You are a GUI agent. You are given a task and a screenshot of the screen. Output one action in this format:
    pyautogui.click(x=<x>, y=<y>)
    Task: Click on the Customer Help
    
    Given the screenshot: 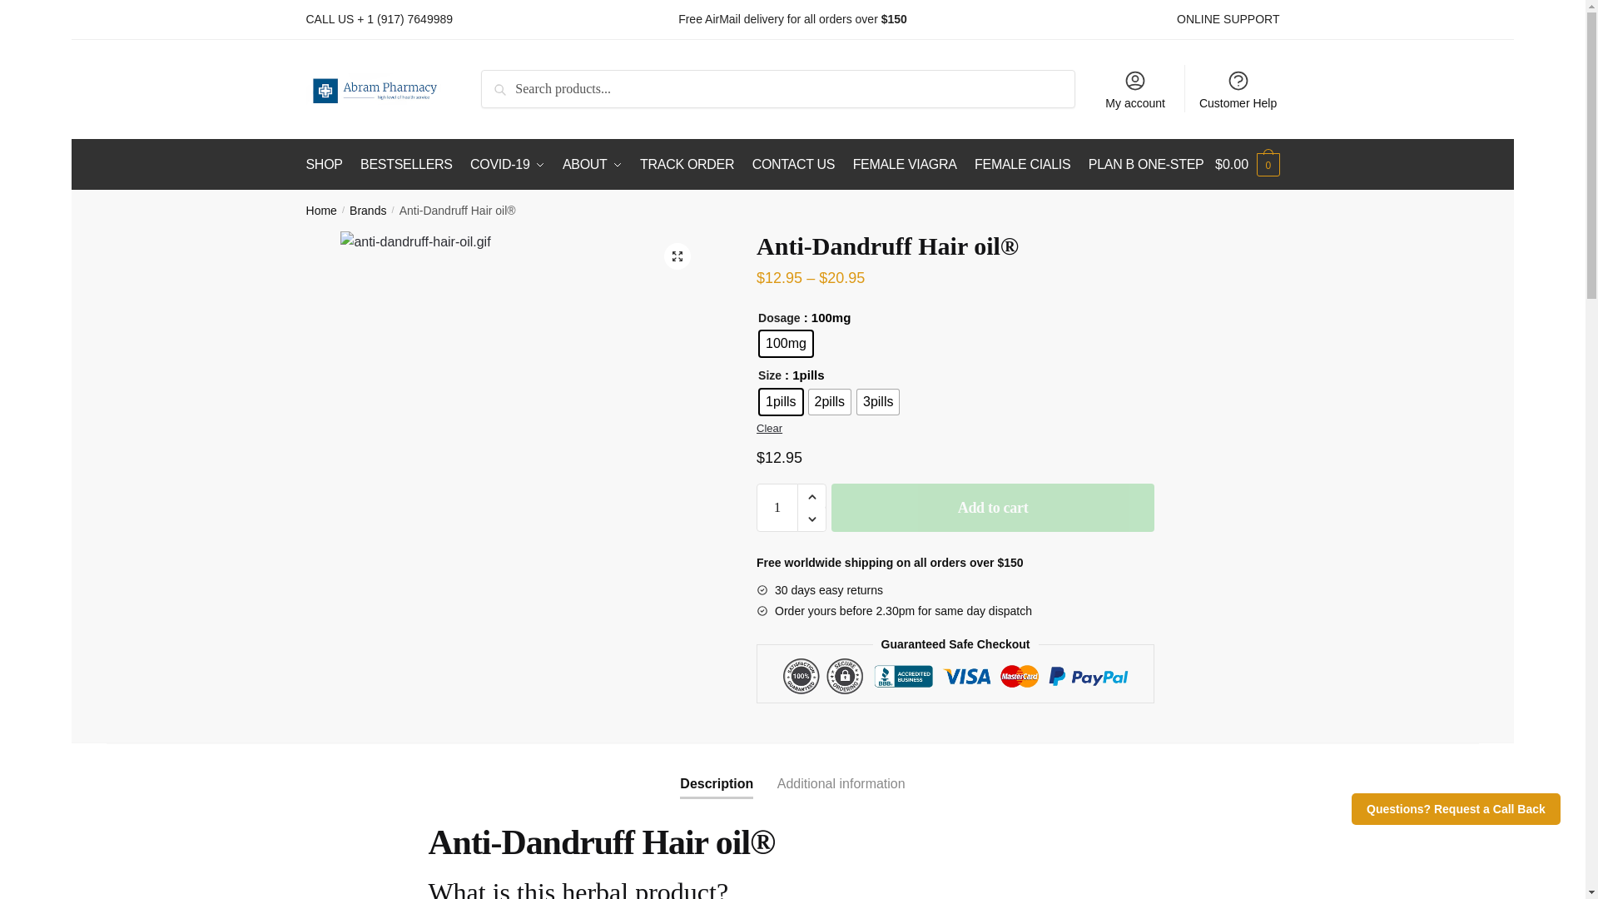 What is the action you would take?
    pyautogui.click(x=1238, y=88)
    